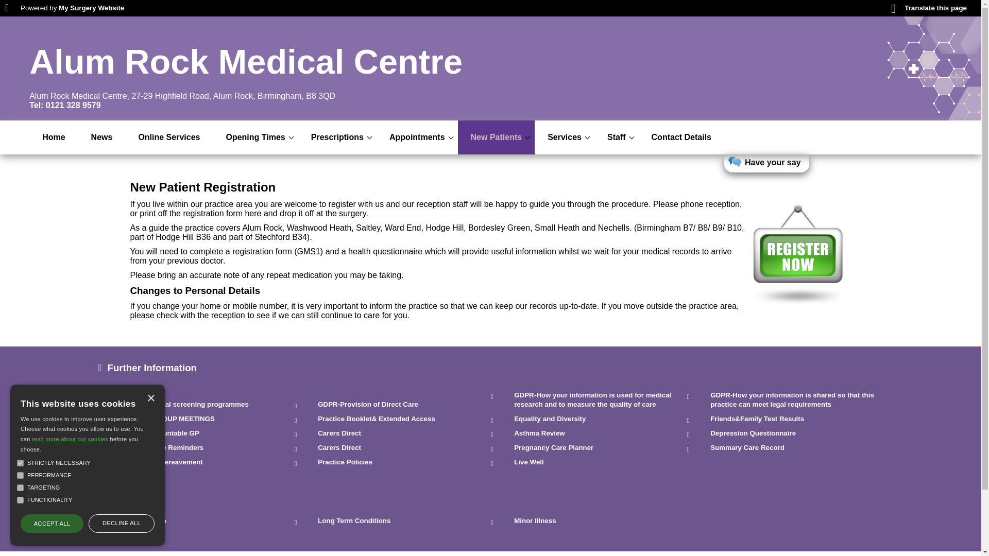 This screenshot has width=989, height=556. Describe the element at coordinates (246, 62) in the screenshot. I see `Alum Rock Medical Centre` at that location.